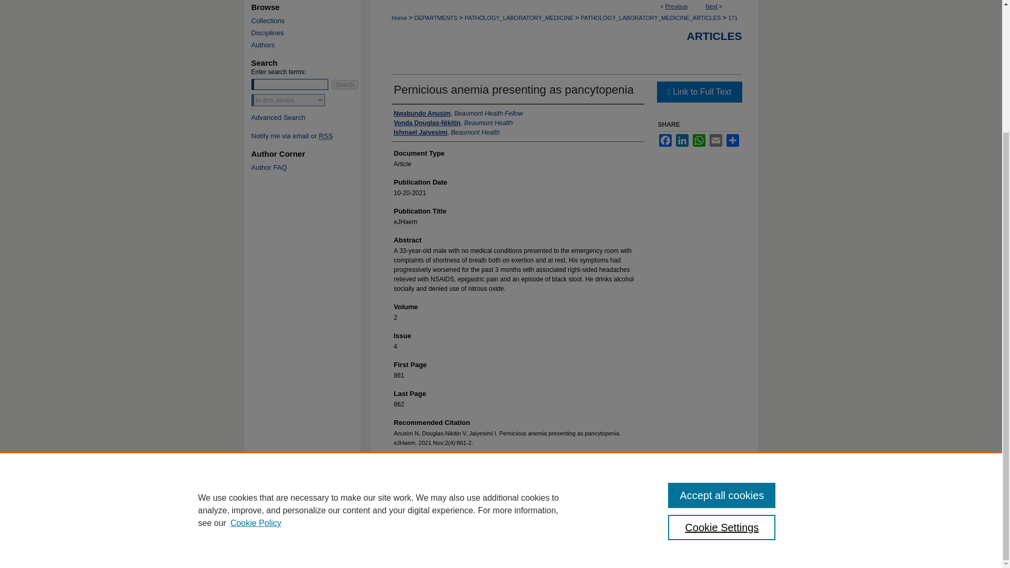 Image resolution: width=1010 pixels, height=568 pixels. I want to click on Previous, so click(676, 6).